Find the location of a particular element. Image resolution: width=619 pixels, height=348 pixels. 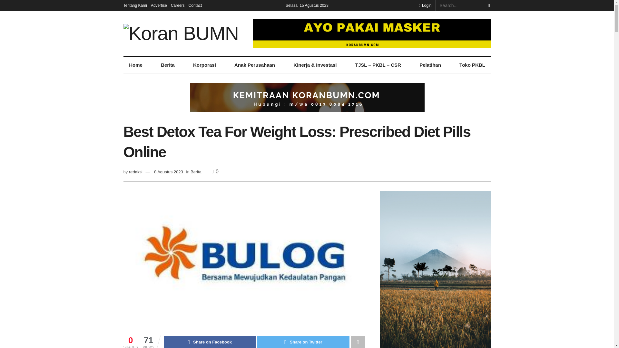

Advertise is located at coordinates (159, 5).